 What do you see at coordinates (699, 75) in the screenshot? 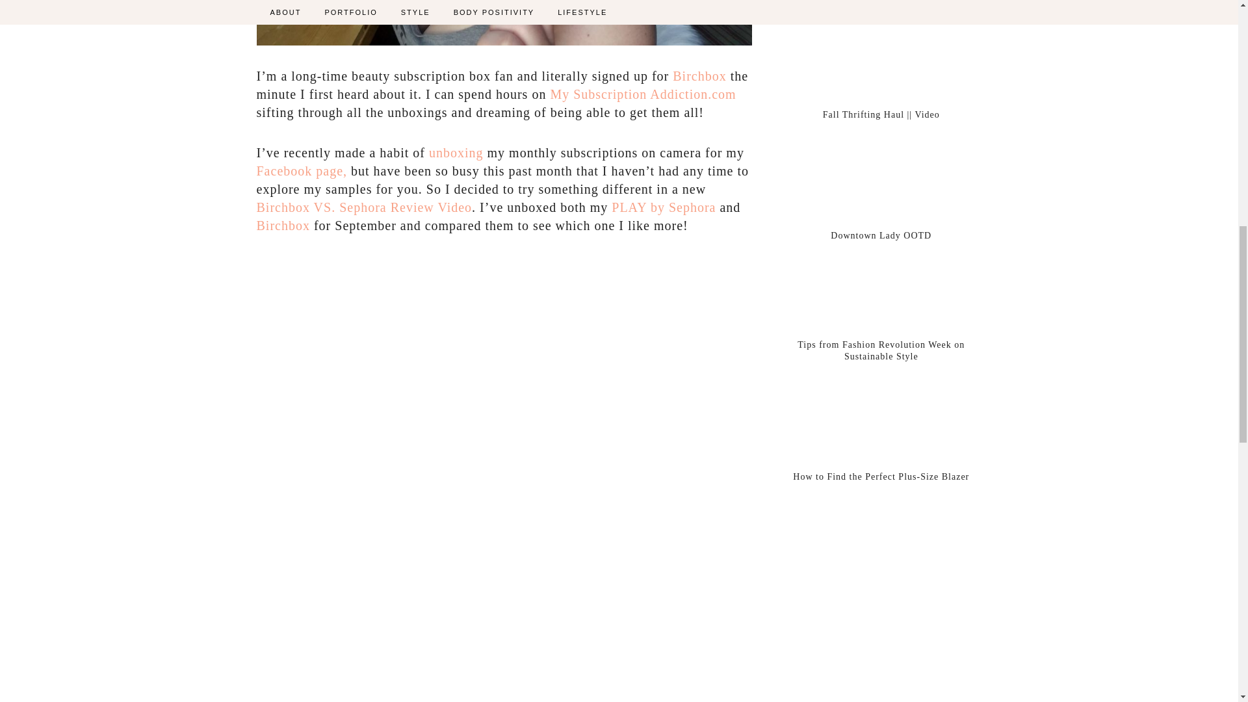
I see `Birchbox` at bounding box center [699, 75].